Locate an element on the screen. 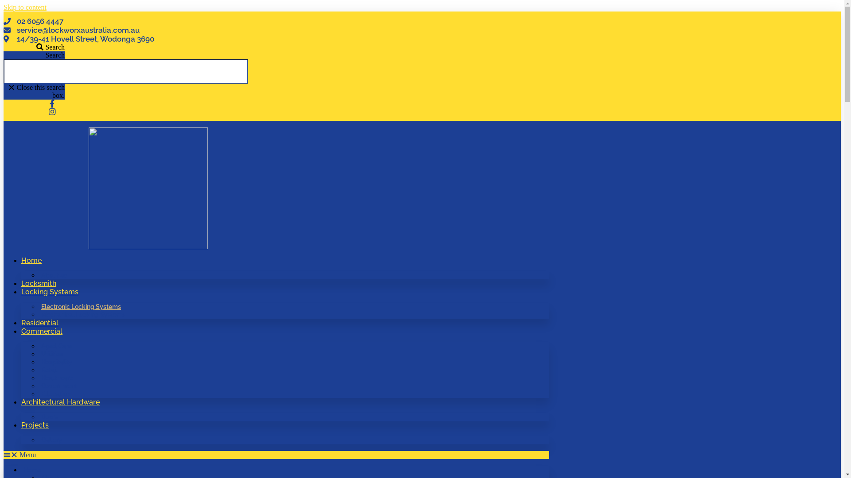 The width and height of the screenshot is (851, 478). Residential is located at coordinates (40, 323).